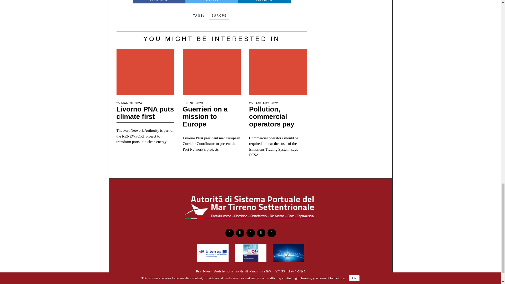  I want to click on 25 March 2024, so click(129, 103).